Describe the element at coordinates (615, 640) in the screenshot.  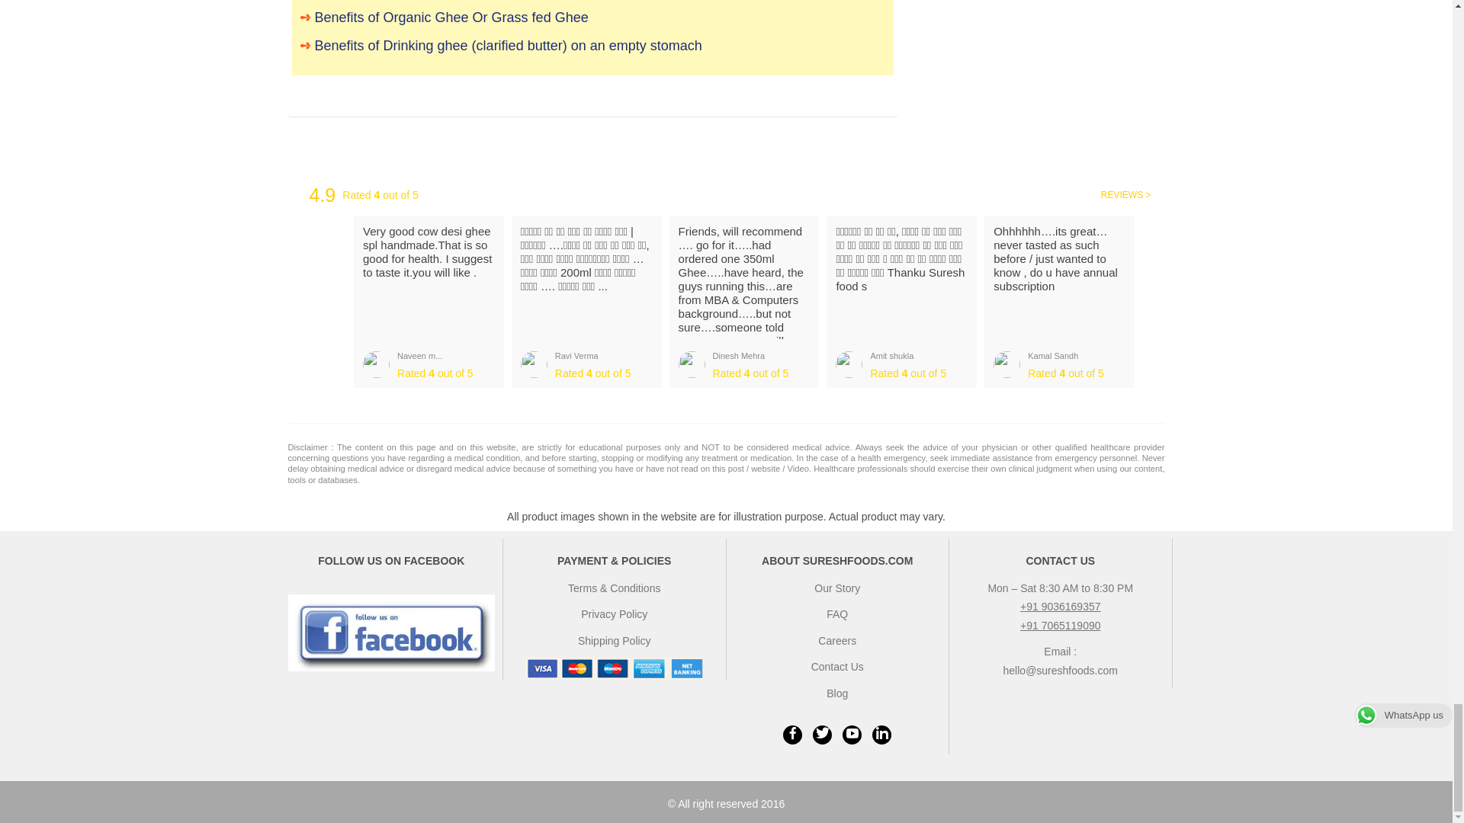
I see `Shipping Policy` at that location.